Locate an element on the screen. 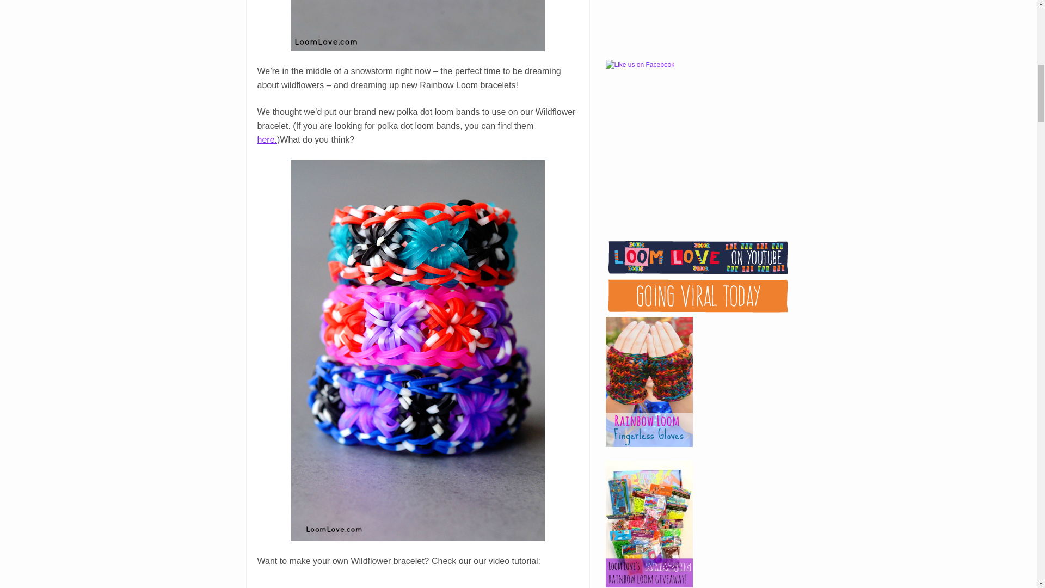 This screenshot has width=1045, height=588. Advertisement is located at coordinates (696, 27).